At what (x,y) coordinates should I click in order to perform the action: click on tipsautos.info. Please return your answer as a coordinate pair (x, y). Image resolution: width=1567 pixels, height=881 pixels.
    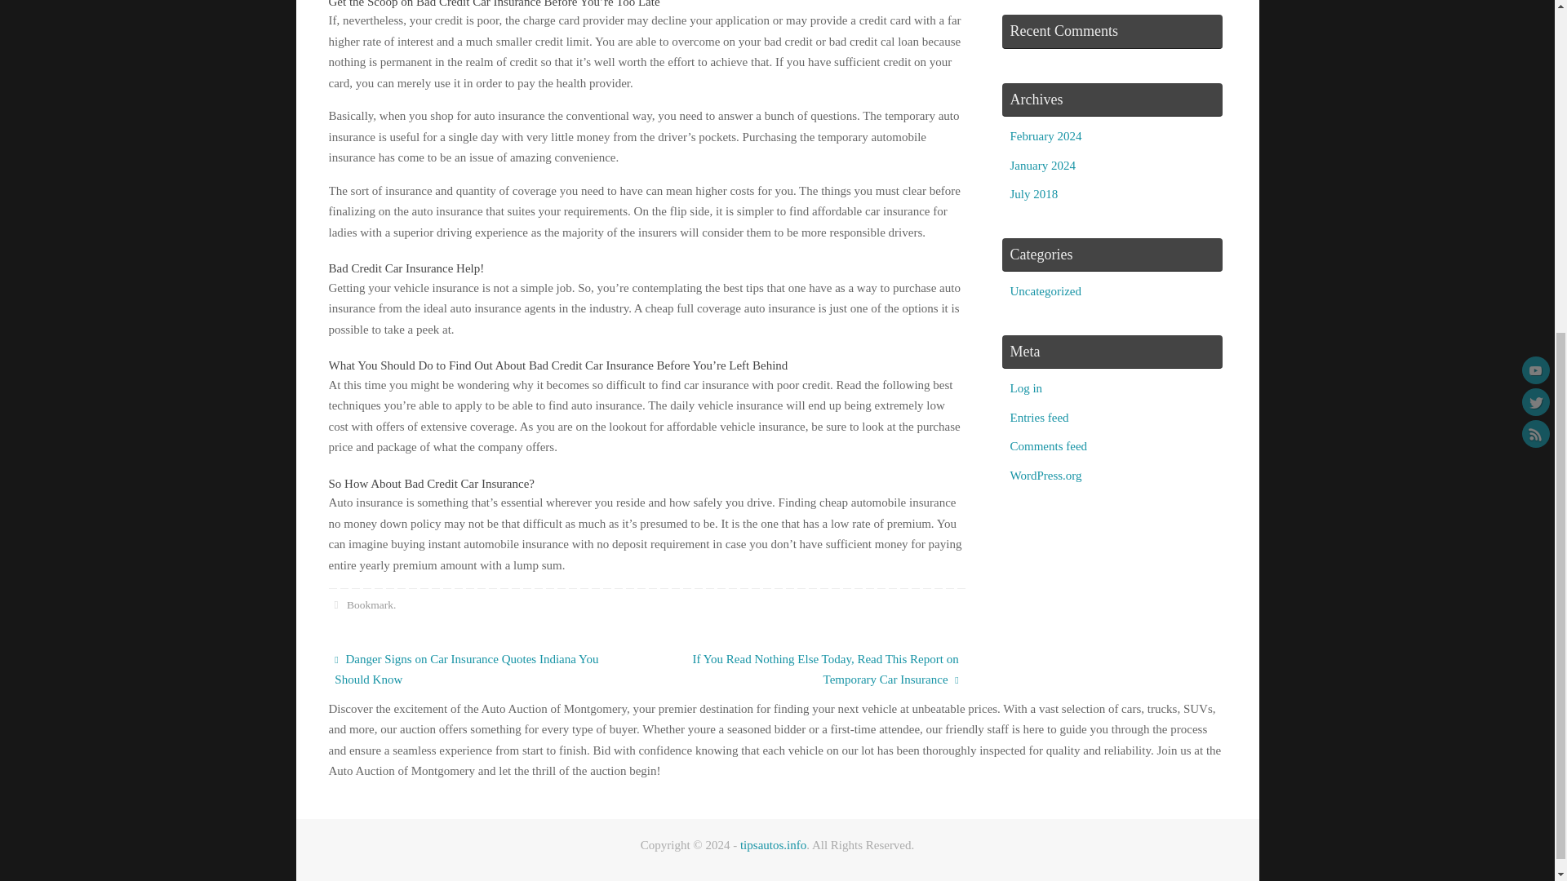
    Looking at the image, I should click on (773, 845).